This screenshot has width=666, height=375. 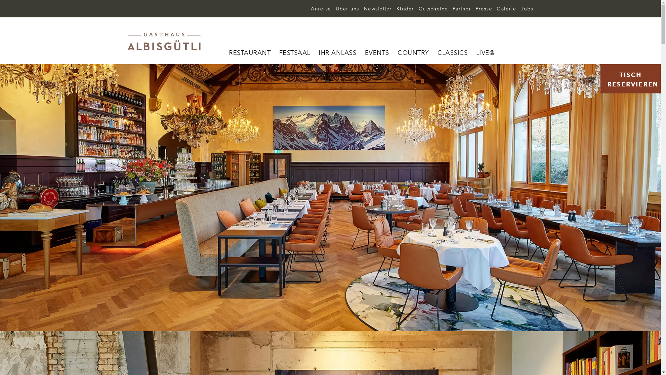 What do you see at coordinates (485, 53) in the screenshot?
I see `LIVE@` at bounding box center [485, 53].